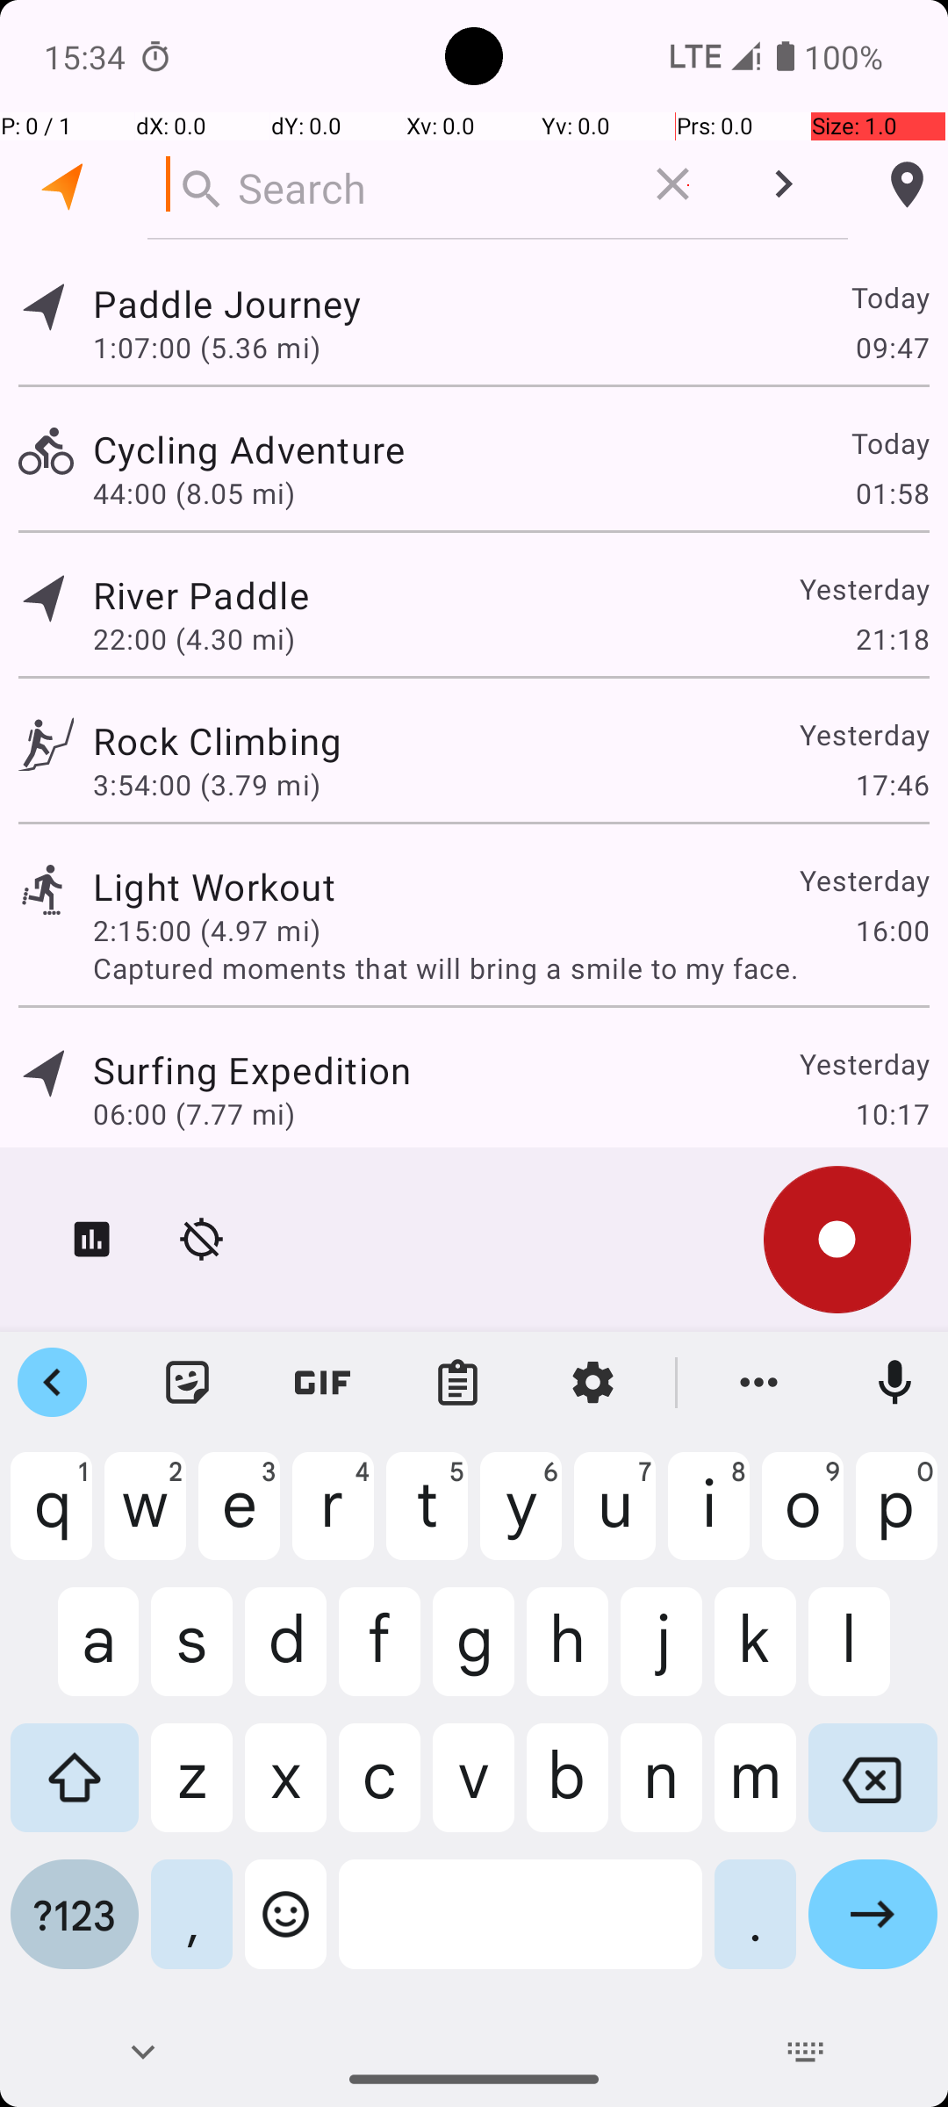 This screenshot has height=2107, width=948. I want to click on Cycling Adventure, so click(249, 449).